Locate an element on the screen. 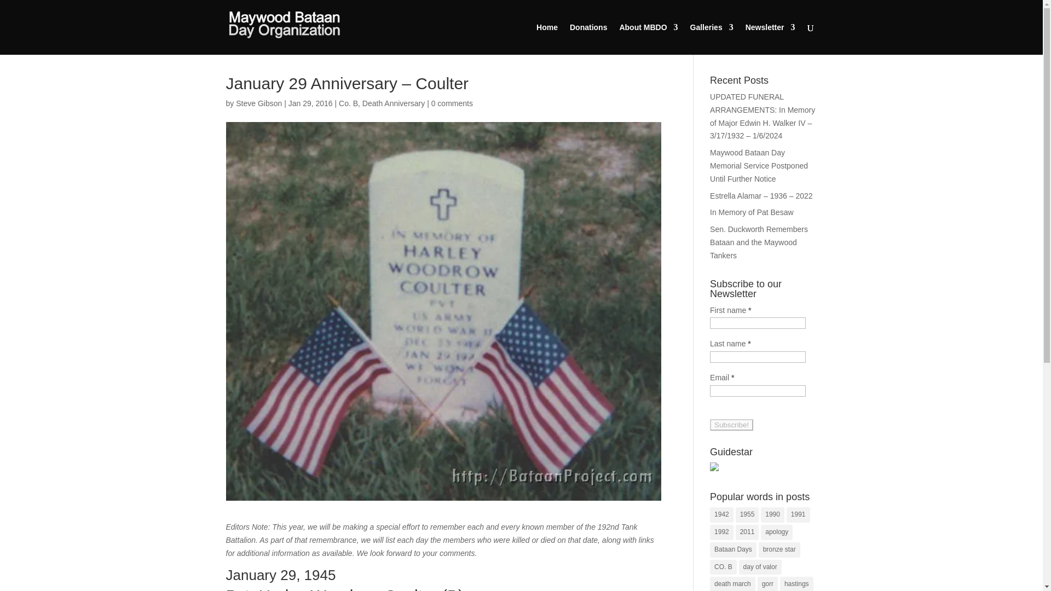 The image size is (1051, 591). Posts by Steve Gibson is located at coordinates (258, 103).